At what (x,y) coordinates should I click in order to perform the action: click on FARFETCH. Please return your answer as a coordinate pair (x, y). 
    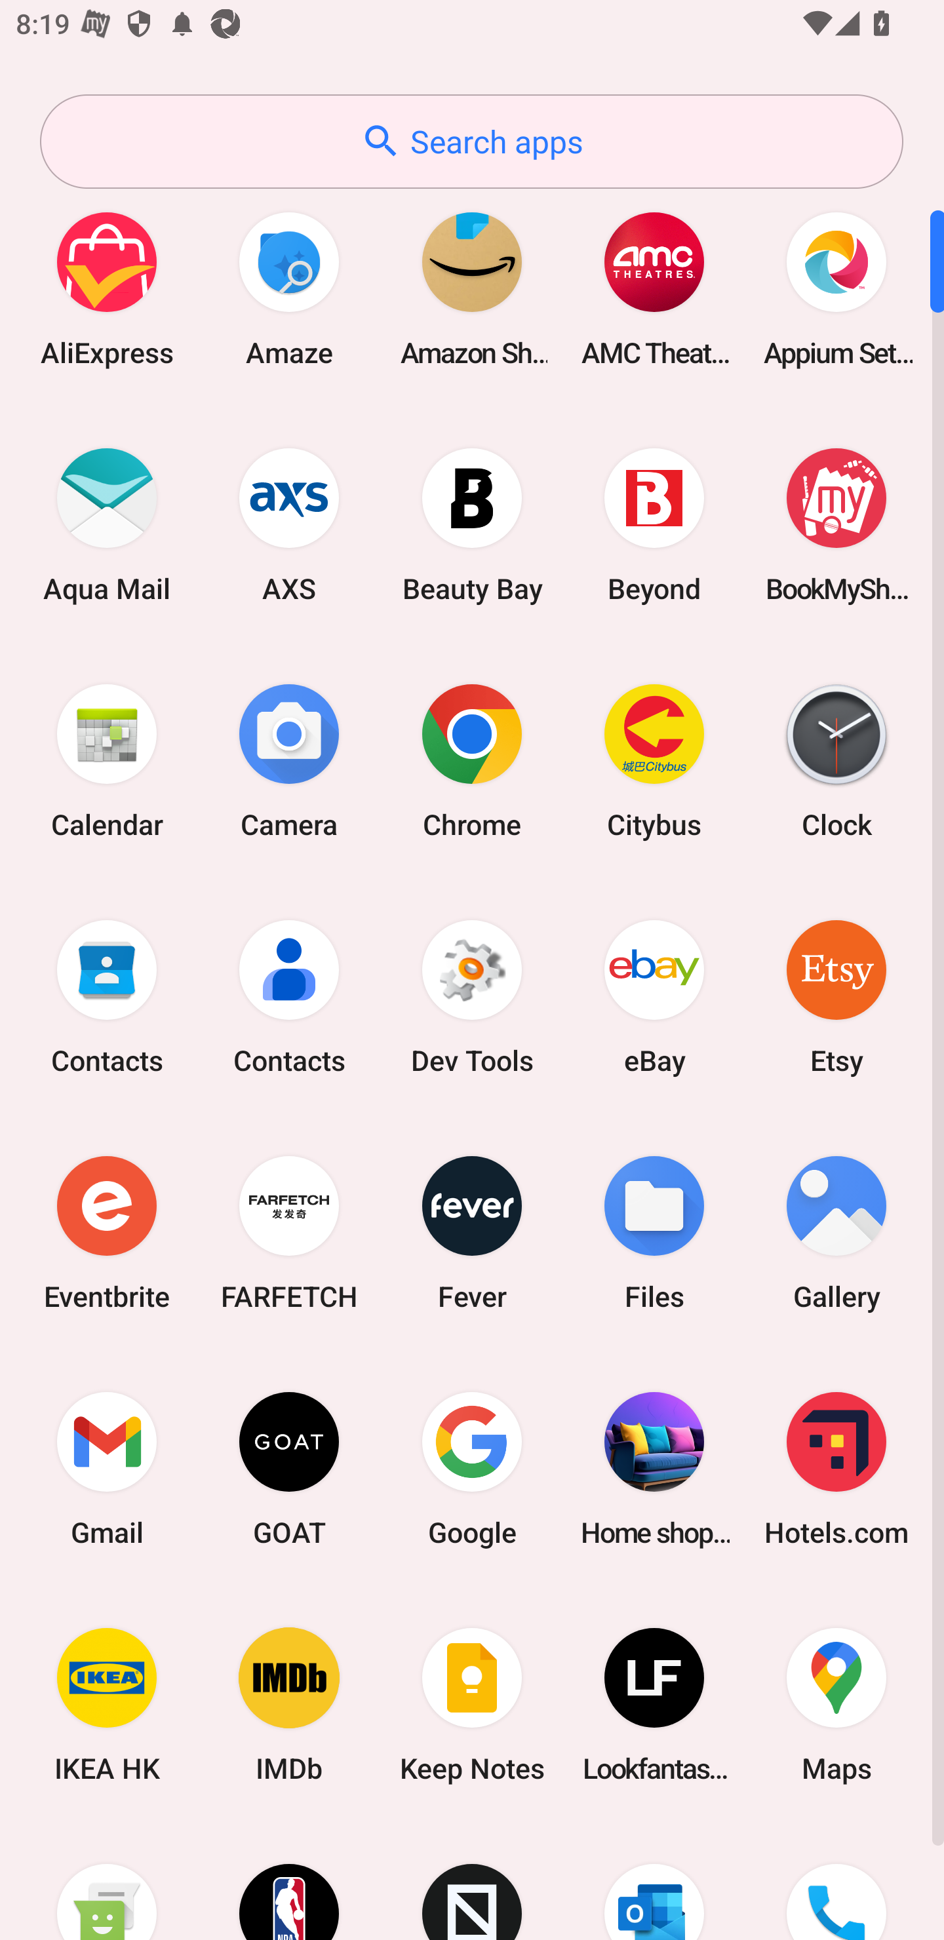
    Looking at the image, I should click on (289, 1232).